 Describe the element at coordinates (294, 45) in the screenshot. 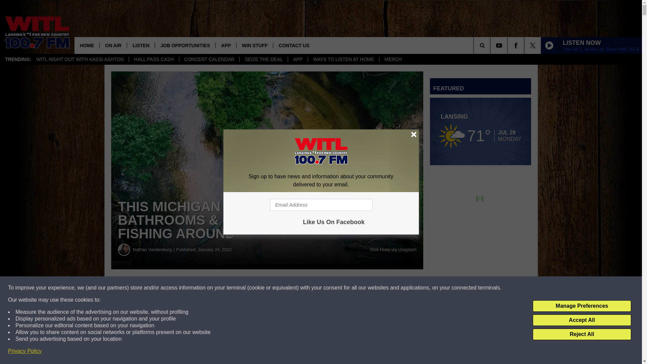

I see `CONTACT US` at that location.